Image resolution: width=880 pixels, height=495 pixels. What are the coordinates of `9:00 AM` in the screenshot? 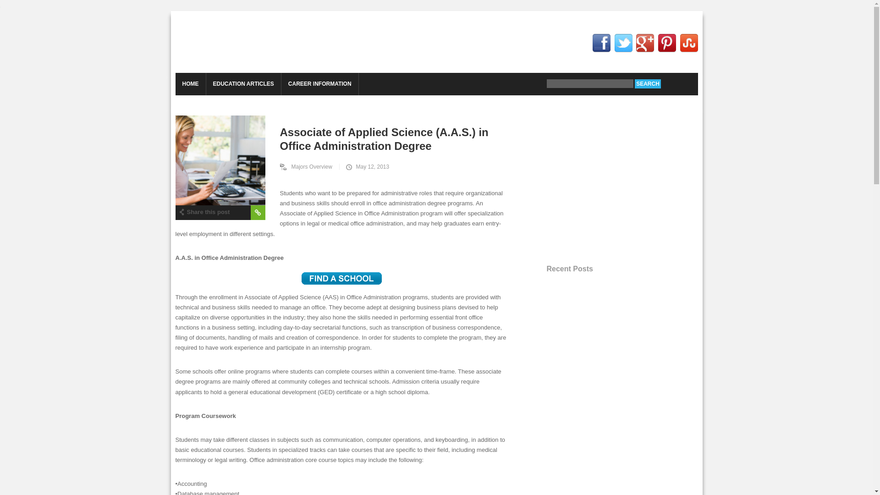 It's located at (366, 167).